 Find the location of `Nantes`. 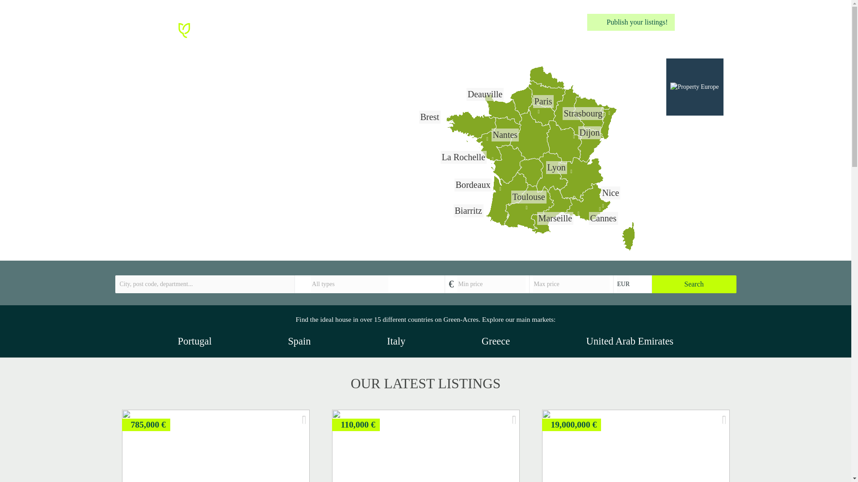

Nantes is located at coordinates (505, 135).